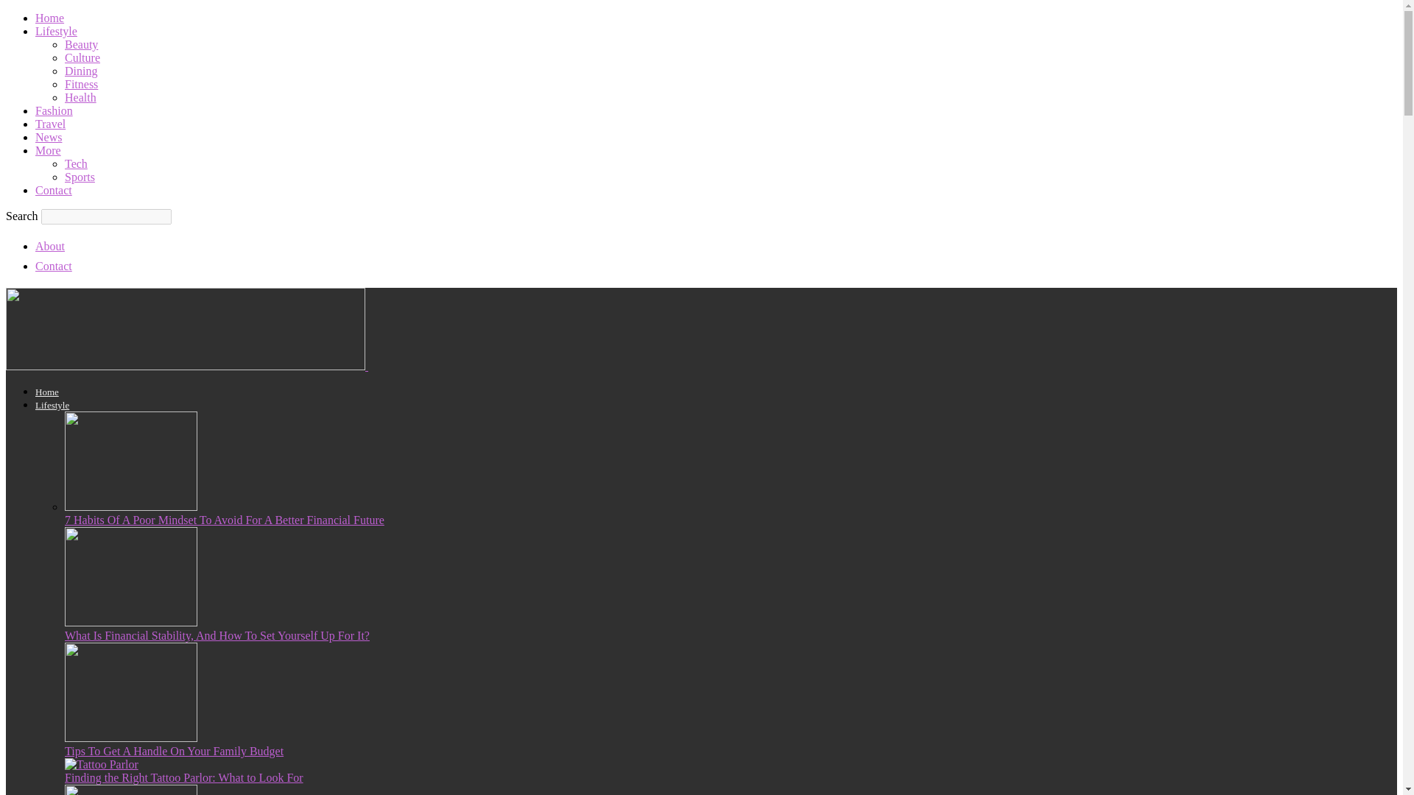 The width and height of the screenshot is (1414, 795). I want to click on Travel, so click(50, 124).